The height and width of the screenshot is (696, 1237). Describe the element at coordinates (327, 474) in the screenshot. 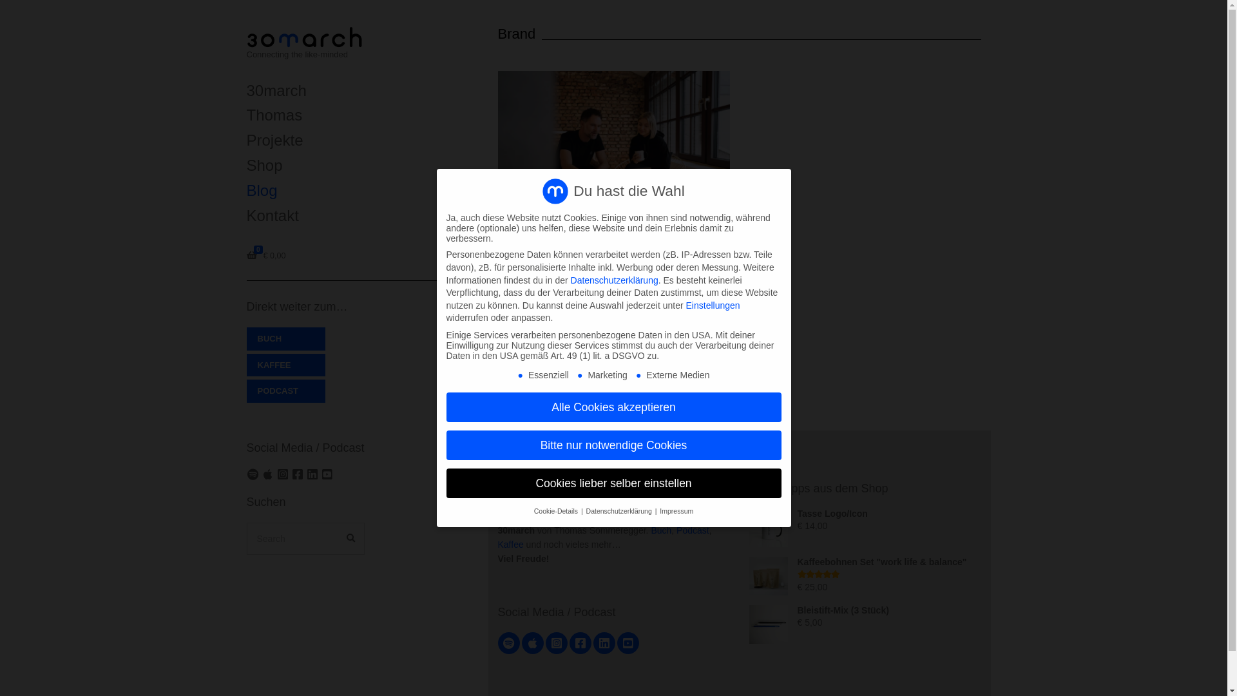

I see `youtube` at that location.